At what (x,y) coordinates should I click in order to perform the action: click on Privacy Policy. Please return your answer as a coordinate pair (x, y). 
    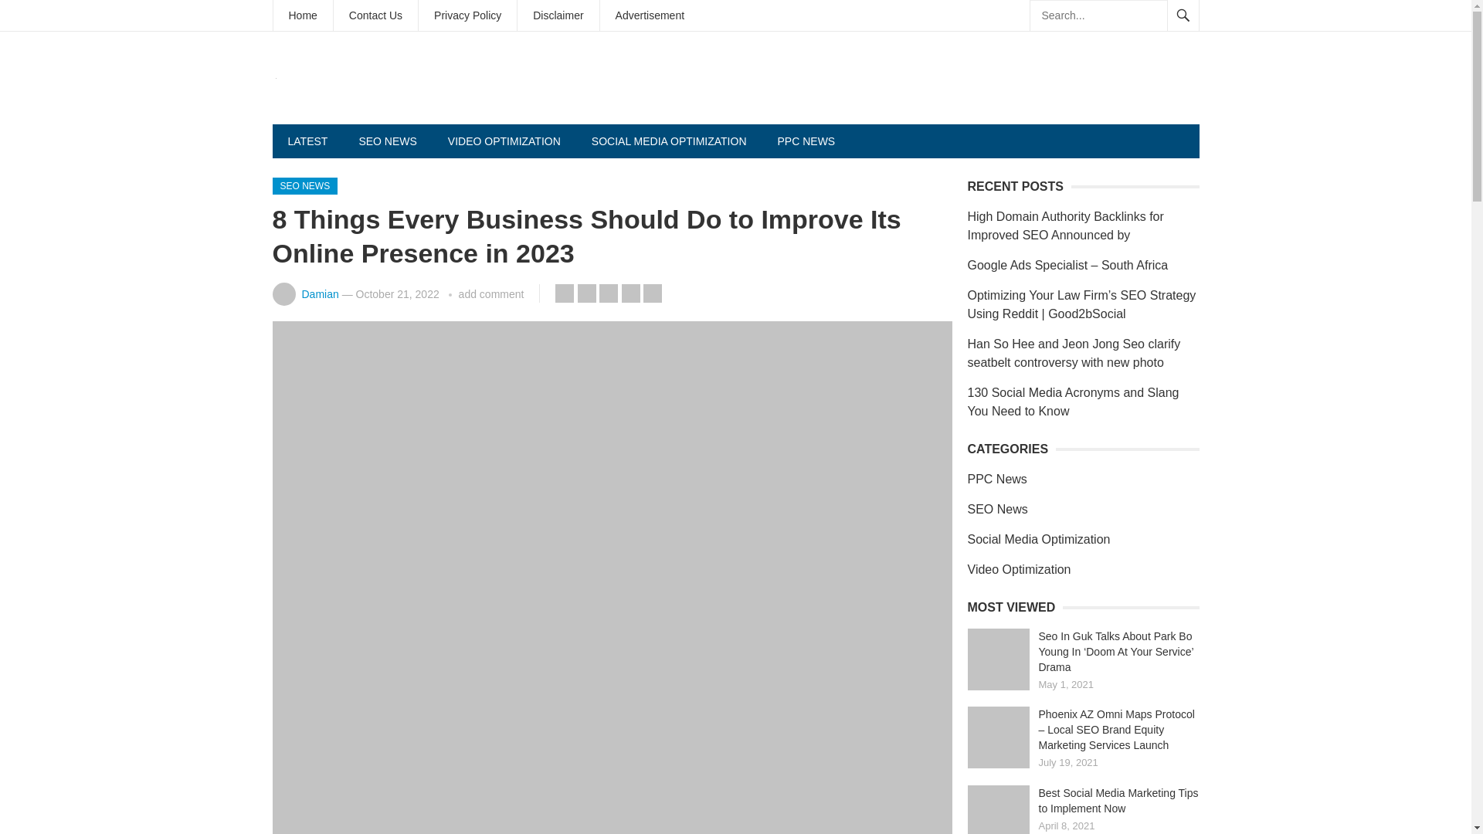
    Looking at the image, I should click on (467, 15).